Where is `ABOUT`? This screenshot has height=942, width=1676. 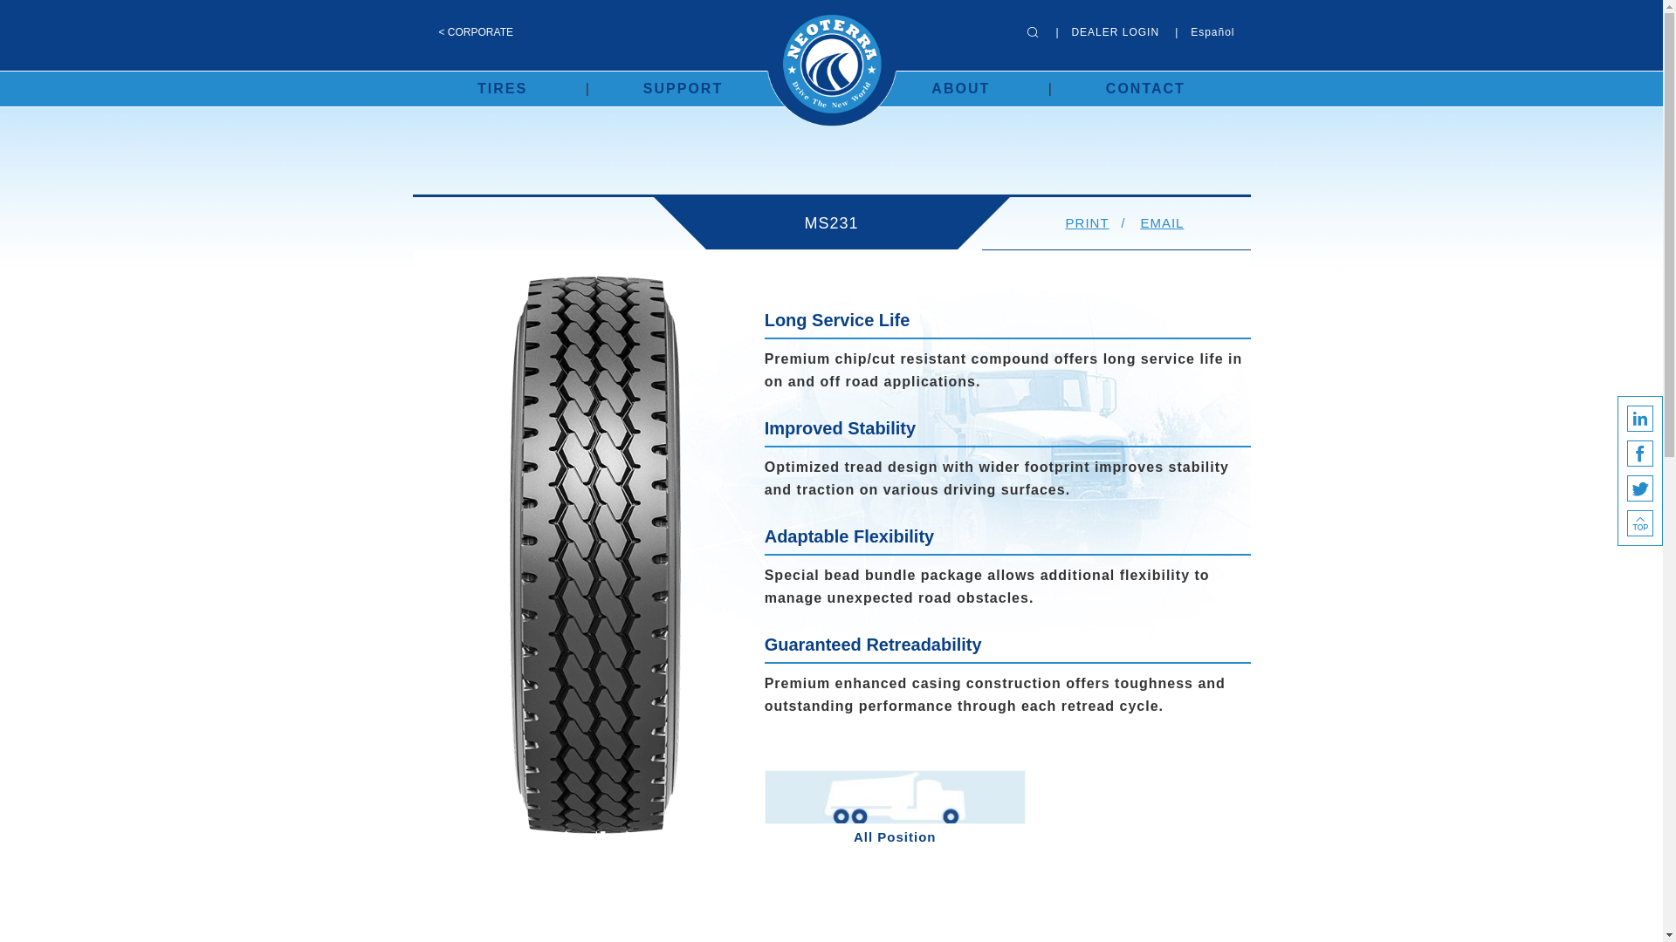
ABOUT is located at coordinates (960, 89).